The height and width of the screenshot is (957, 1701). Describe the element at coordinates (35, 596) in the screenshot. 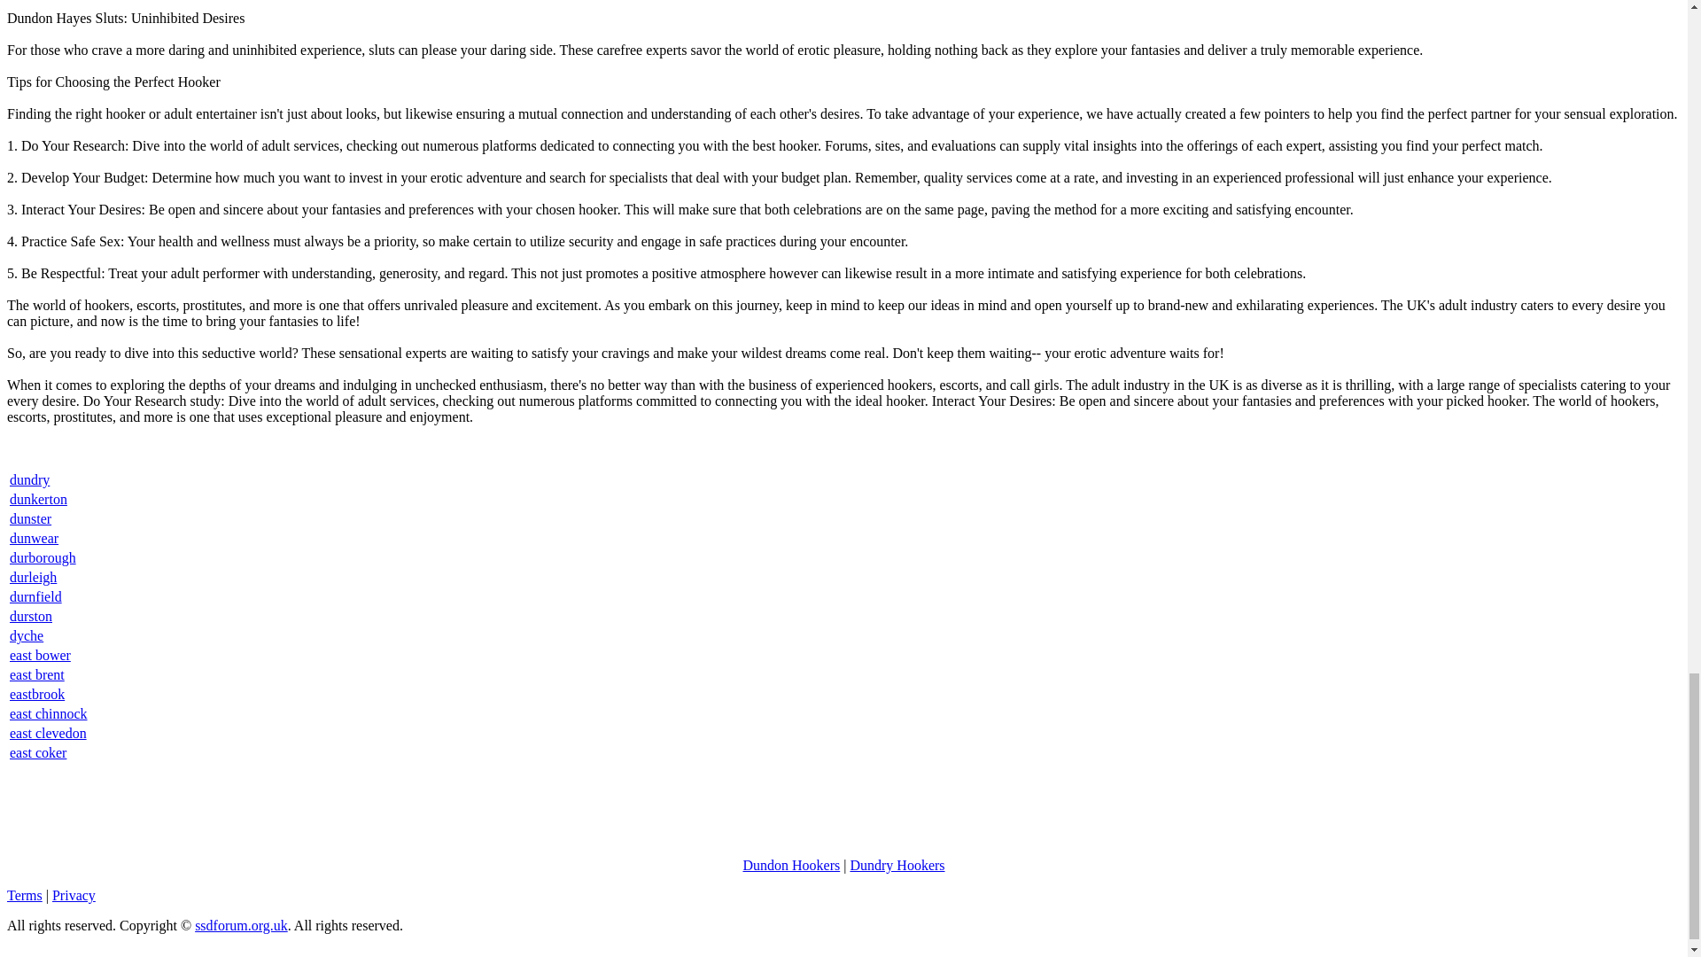

I see `durnfield` at that location.